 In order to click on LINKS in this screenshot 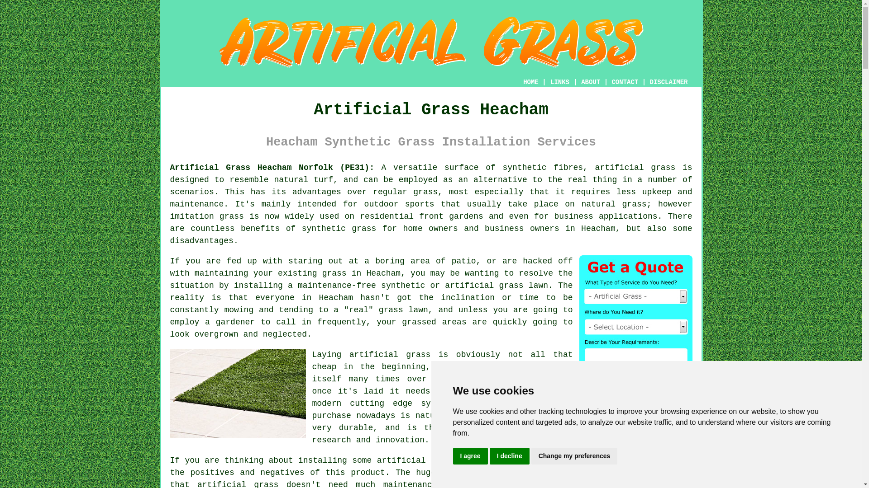, I will do `click(560, 82)`.